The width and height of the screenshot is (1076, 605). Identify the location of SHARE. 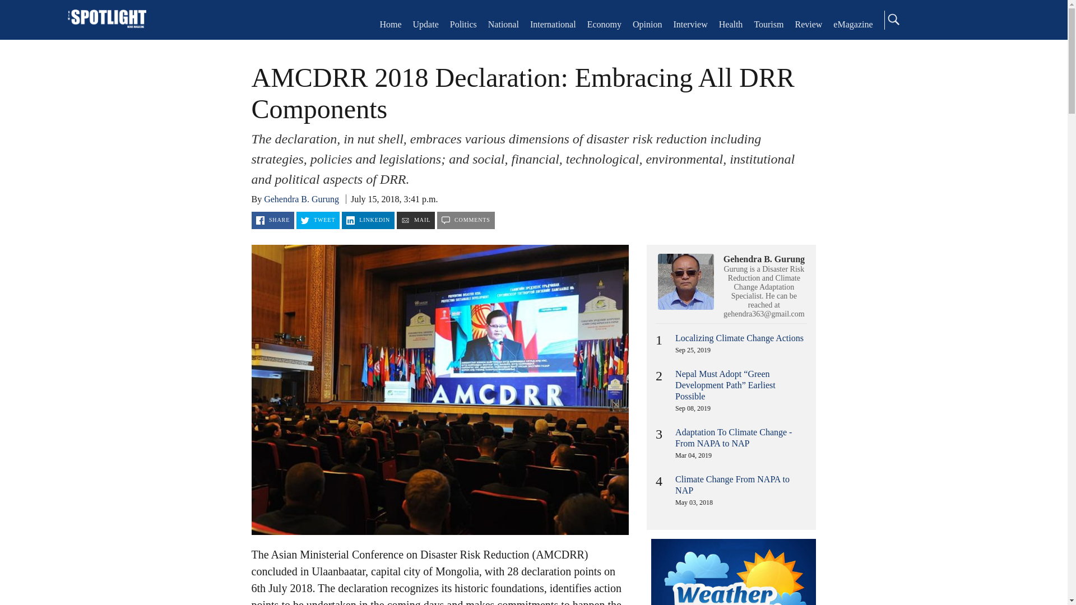
(272, 221).